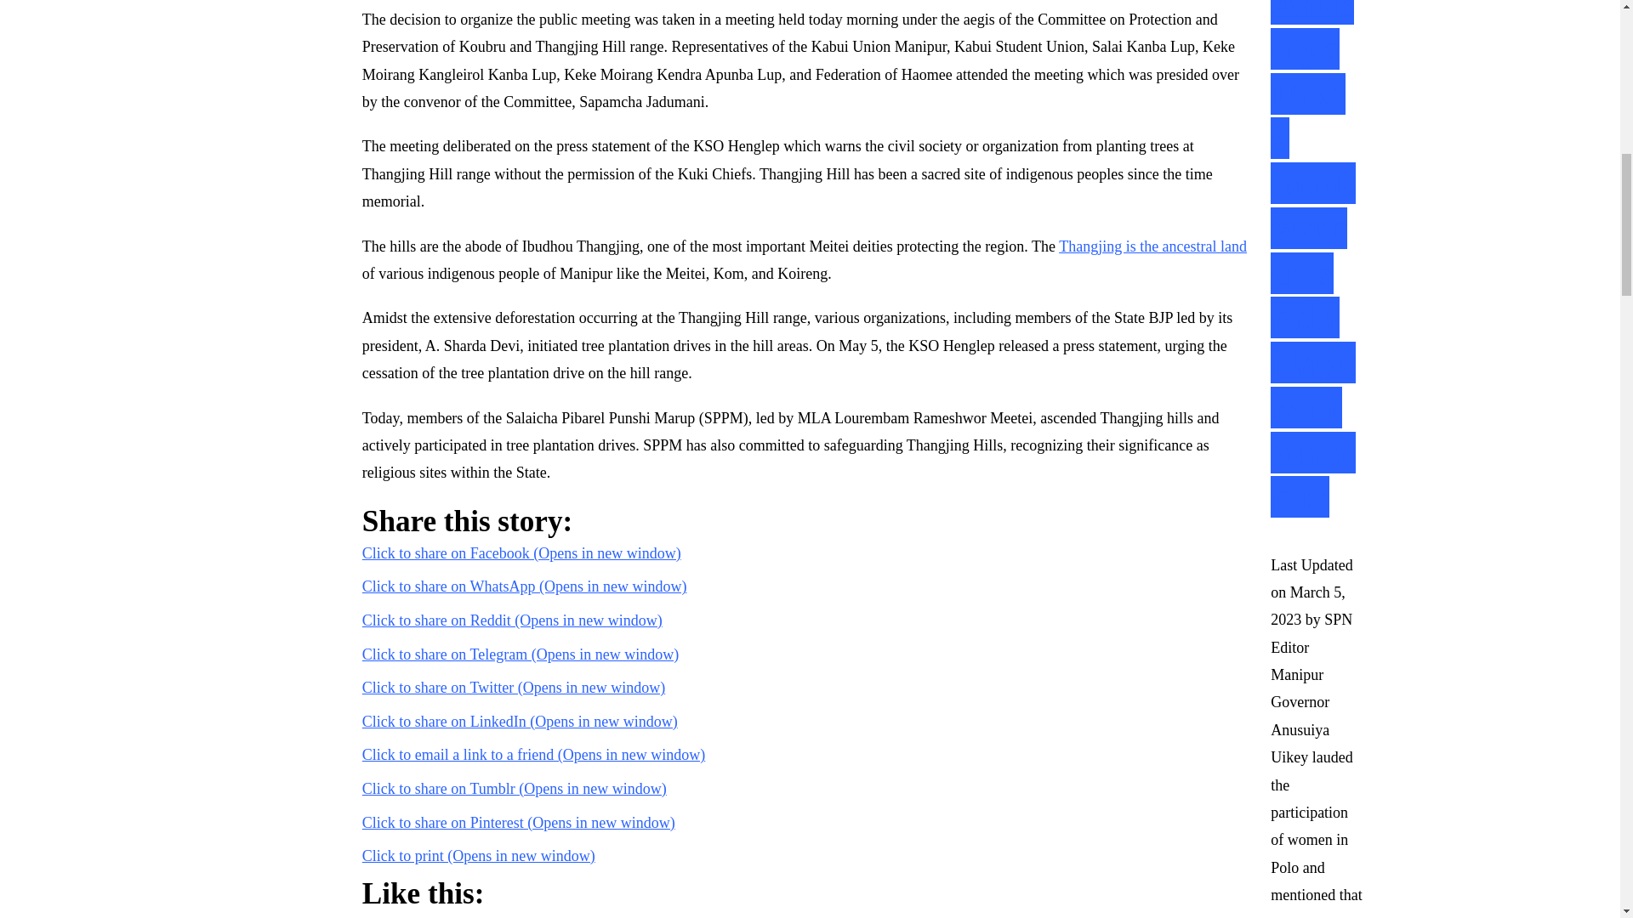 The image size is (1633, 918). Describe the element at coordinates (479, 855) in the screenshot. I see `Click to print` at that location.